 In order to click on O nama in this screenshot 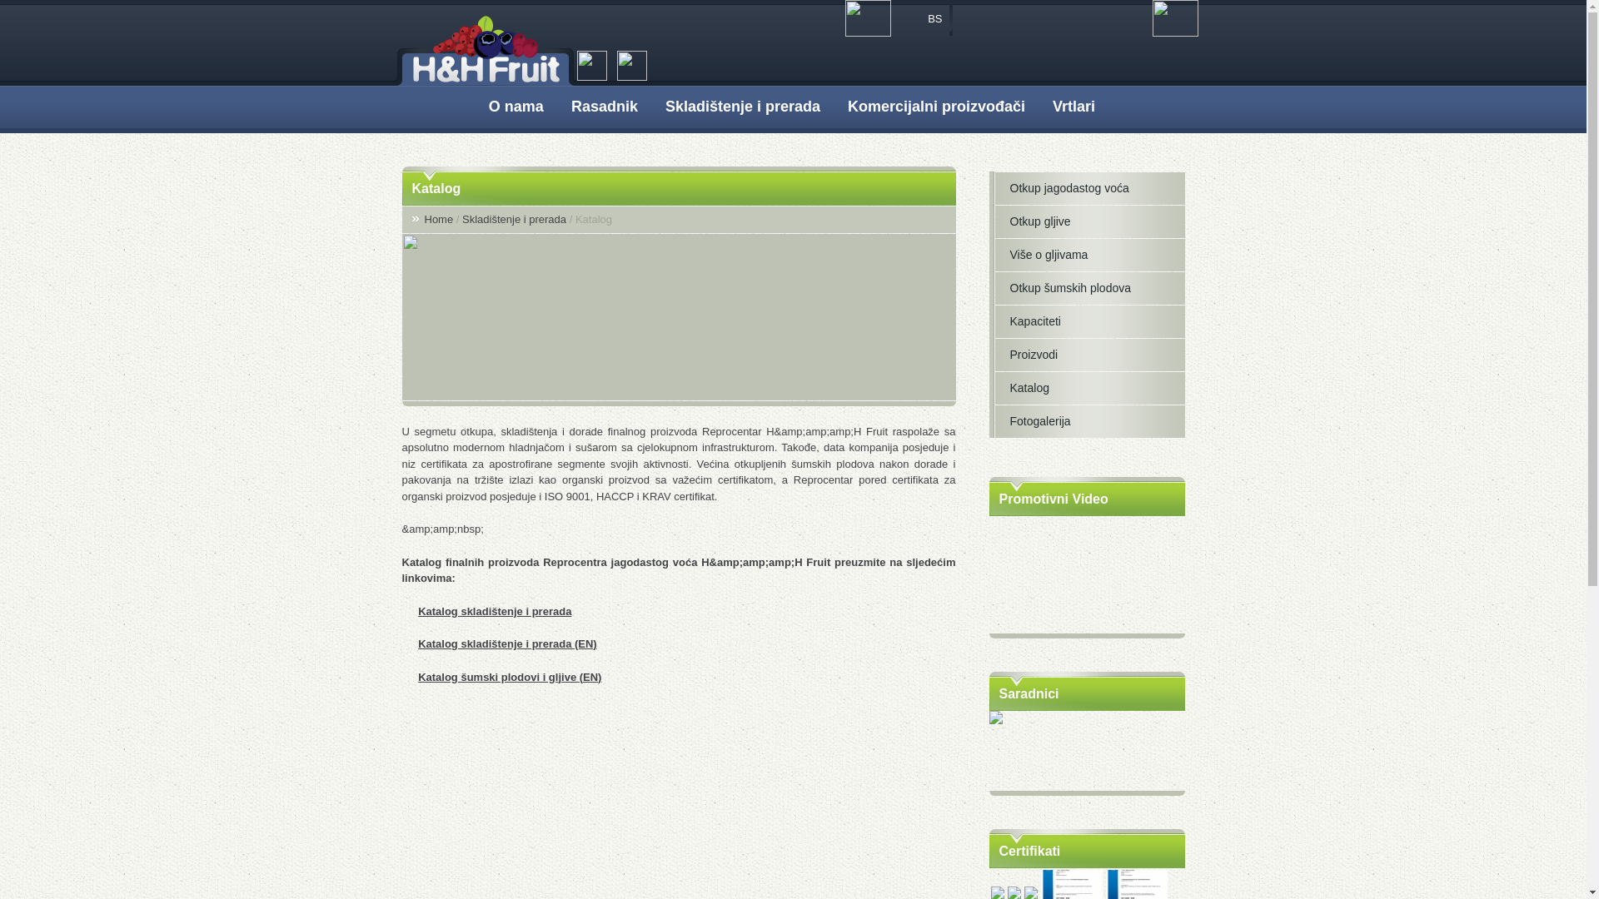, I will do `click(518, 110)`.